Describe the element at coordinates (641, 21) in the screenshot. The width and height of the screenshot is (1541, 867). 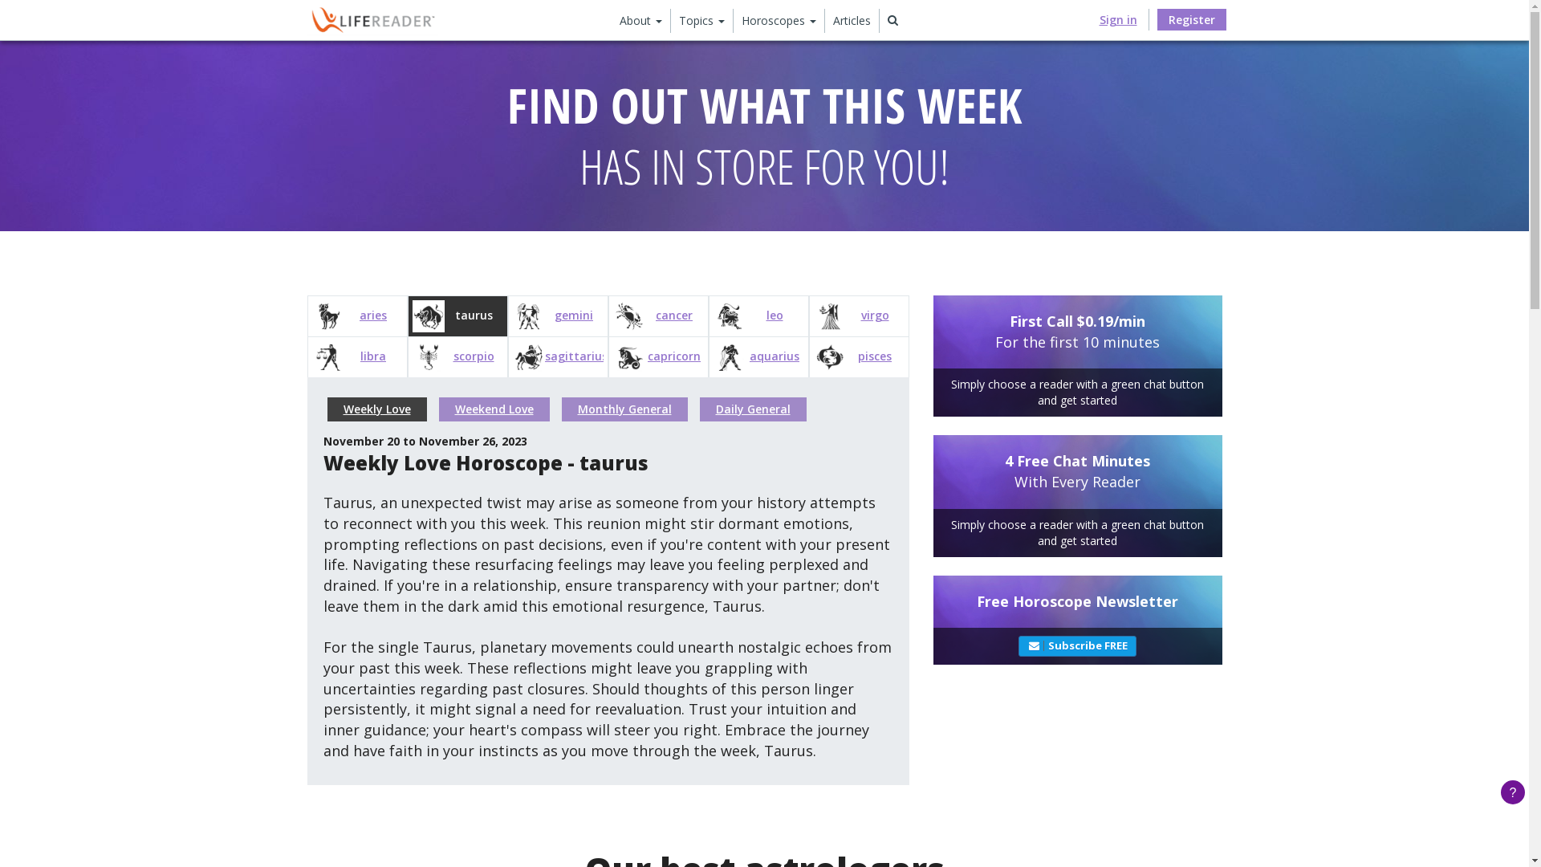
I see `About` at that location.